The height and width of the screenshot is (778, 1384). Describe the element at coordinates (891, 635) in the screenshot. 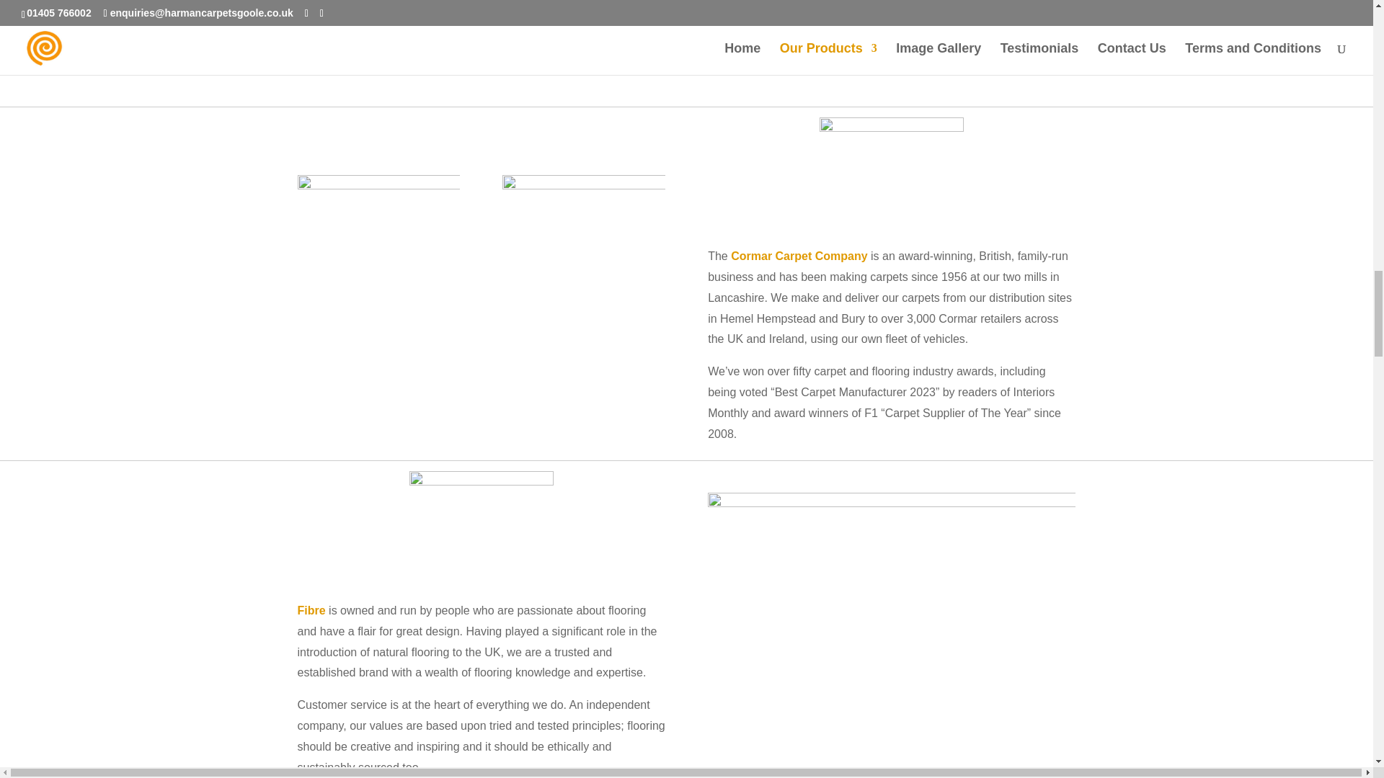

I see `Fibre seagrass` at that location.